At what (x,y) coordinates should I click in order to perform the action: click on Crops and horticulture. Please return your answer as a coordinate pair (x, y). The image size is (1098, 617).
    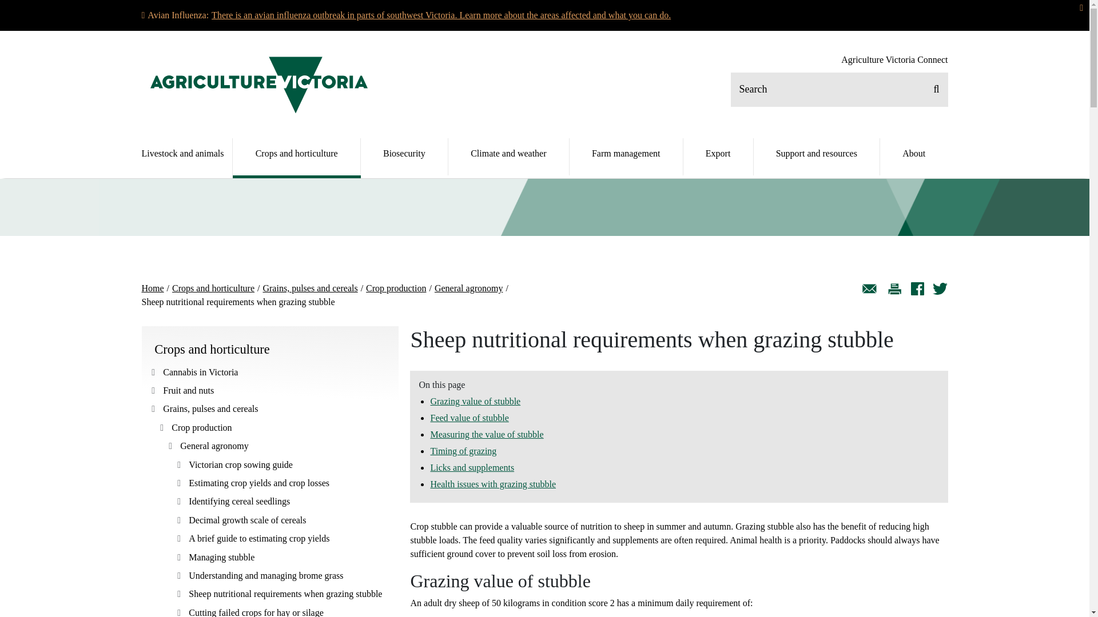
    Looking at the image, I should click on (297, 157).